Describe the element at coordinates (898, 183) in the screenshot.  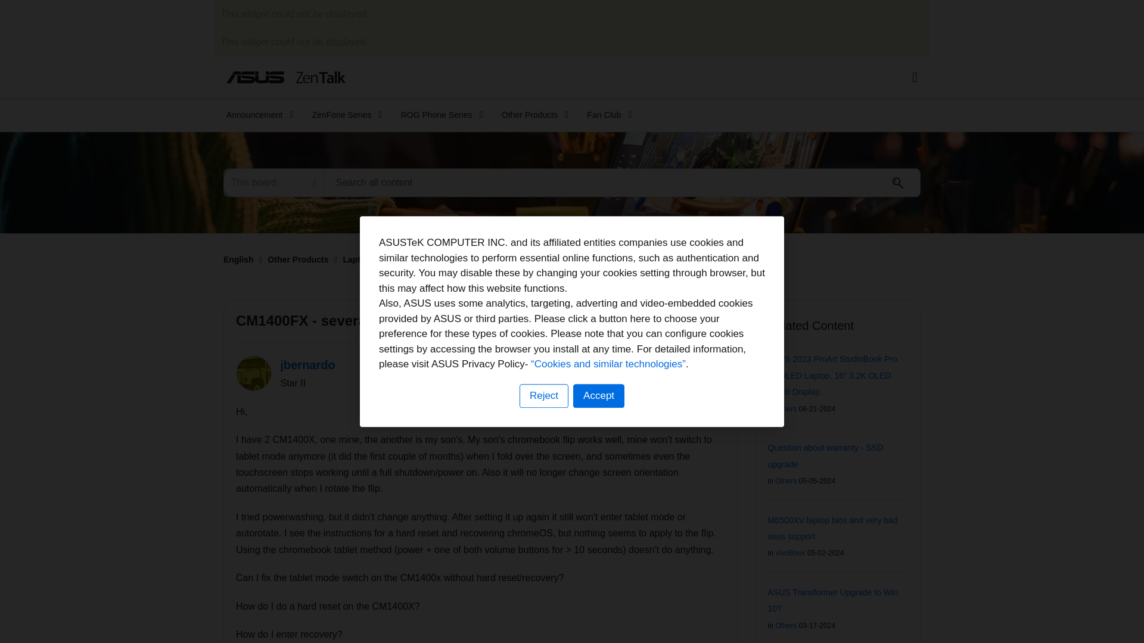
I see `Search` at that location.